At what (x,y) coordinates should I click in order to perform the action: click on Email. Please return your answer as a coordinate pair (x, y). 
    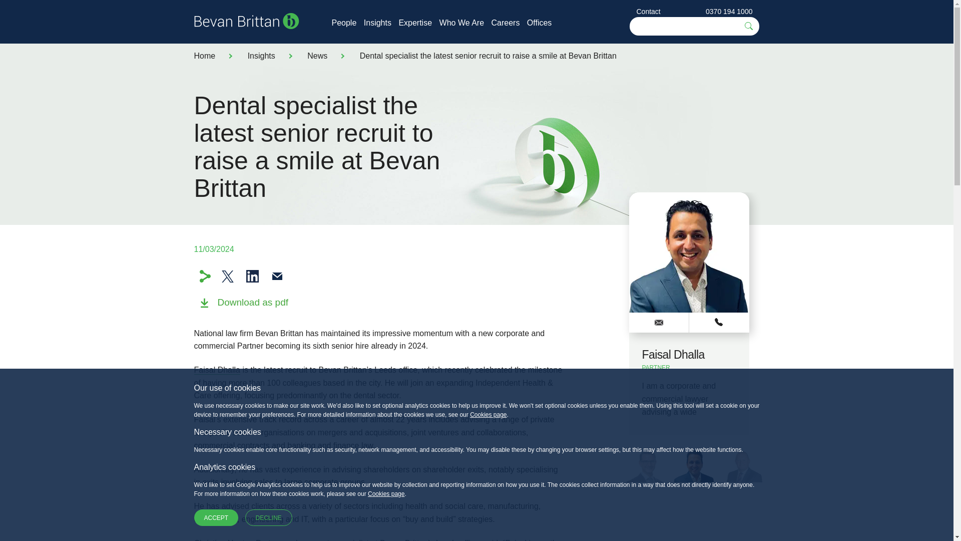
    Looking at the image, I should click on (277, 276).